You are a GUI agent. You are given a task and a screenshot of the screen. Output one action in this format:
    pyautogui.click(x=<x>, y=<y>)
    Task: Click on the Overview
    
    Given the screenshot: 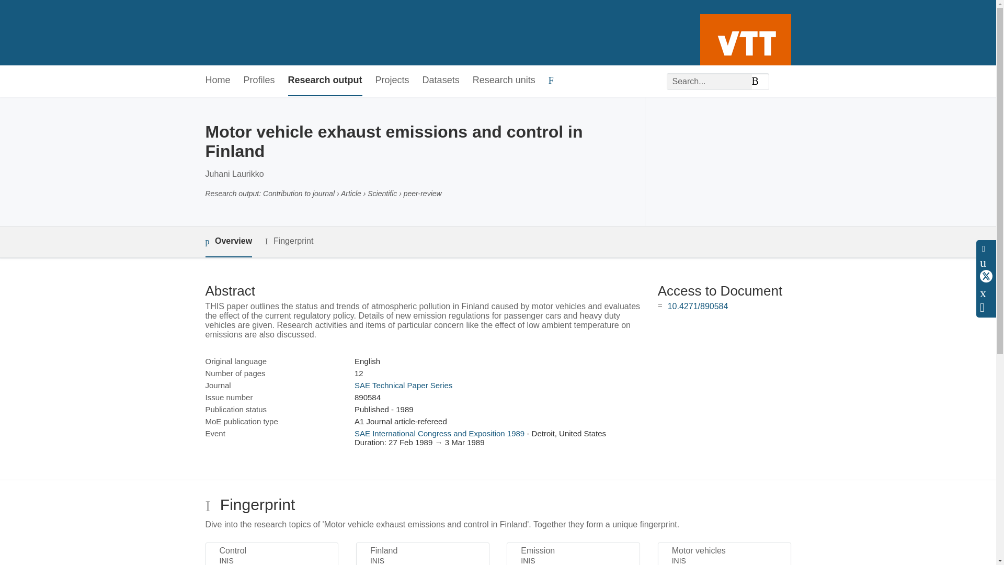 What is the action you would take?
    pyautogui.click(x=228, y=242)
    